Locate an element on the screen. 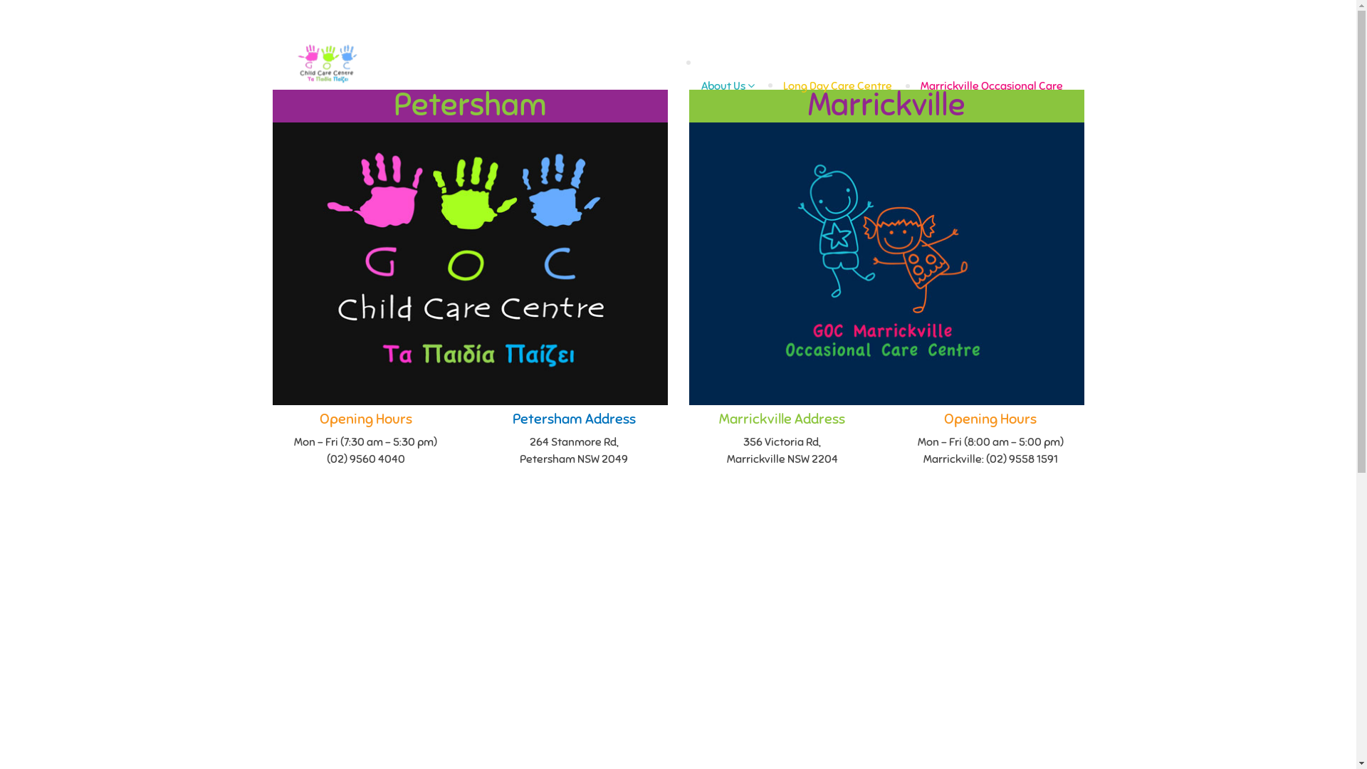 The height and width of the screenshot is (769, 1367). About Us is located at coordinates (727, 85).